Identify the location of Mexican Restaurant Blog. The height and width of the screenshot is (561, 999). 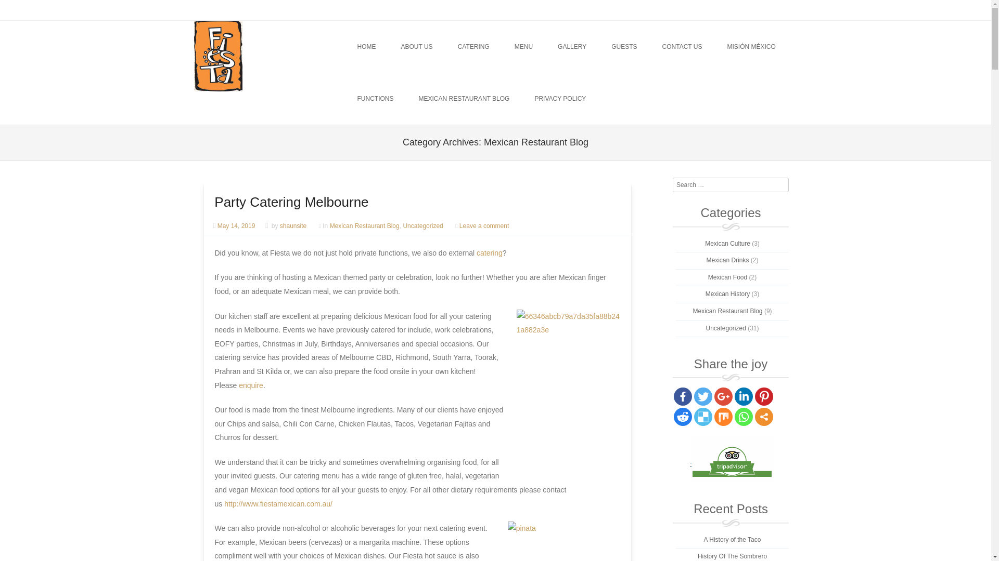
(364, 225).